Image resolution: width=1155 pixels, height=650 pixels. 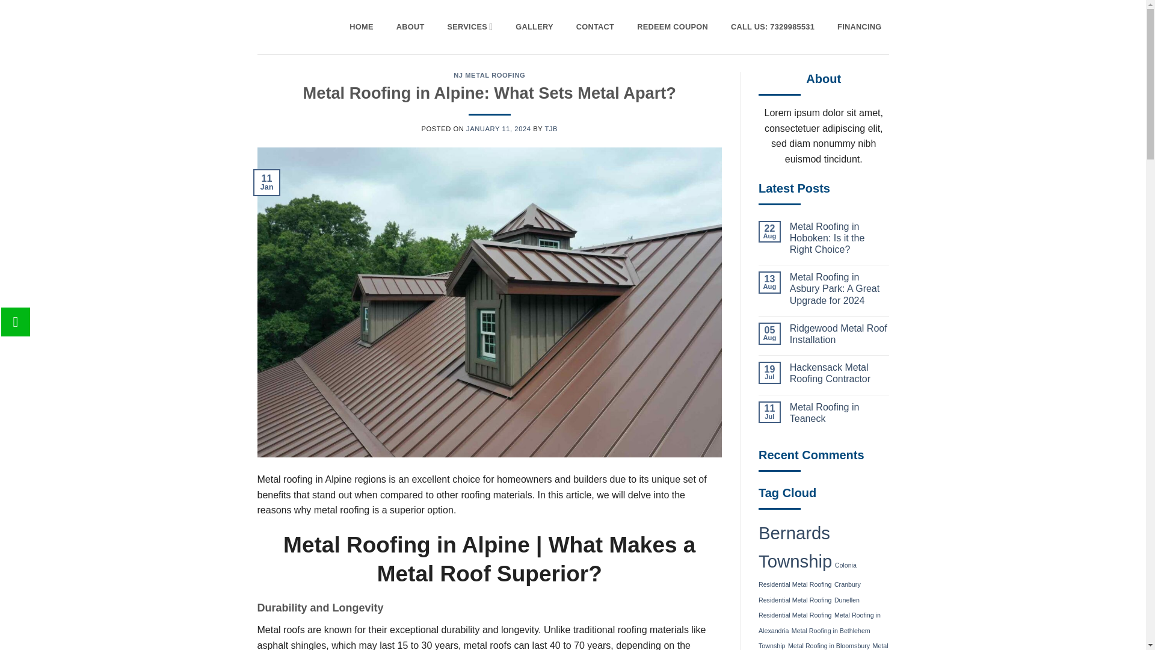 I want to click on FINANCING, so click(x=859, y=27).